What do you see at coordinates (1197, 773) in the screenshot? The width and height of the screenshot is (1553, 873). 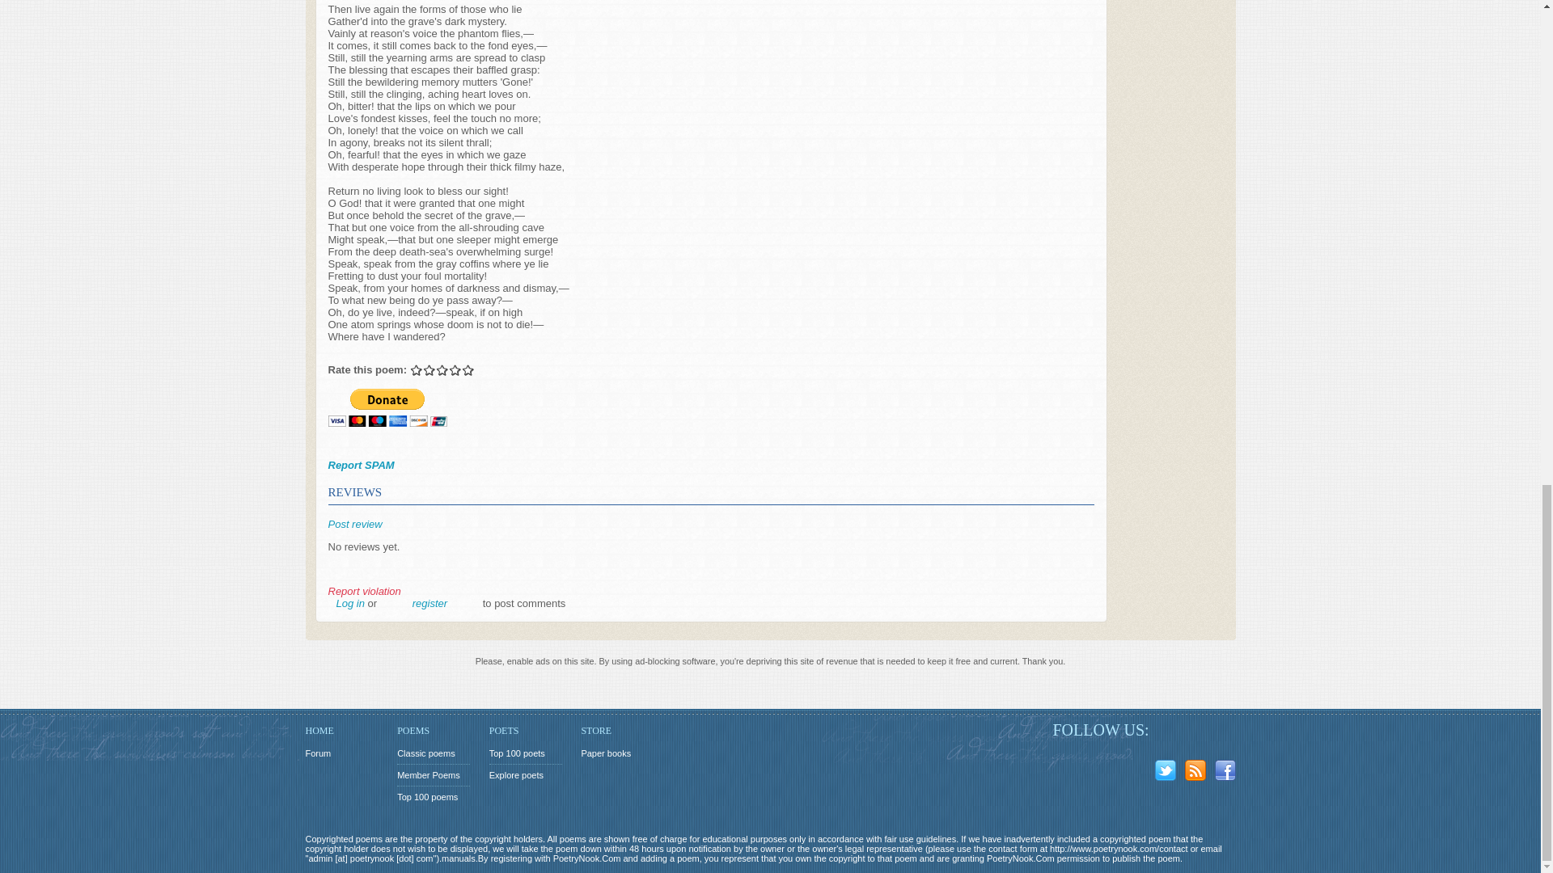 I see `RSS` at bounding box center [1197, 773].